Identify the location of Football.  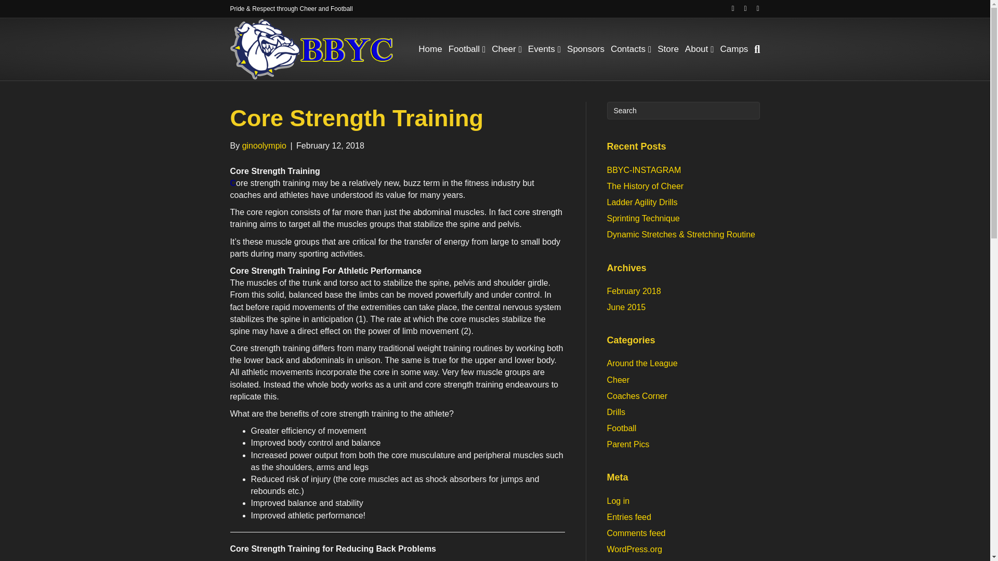
(467, 49).